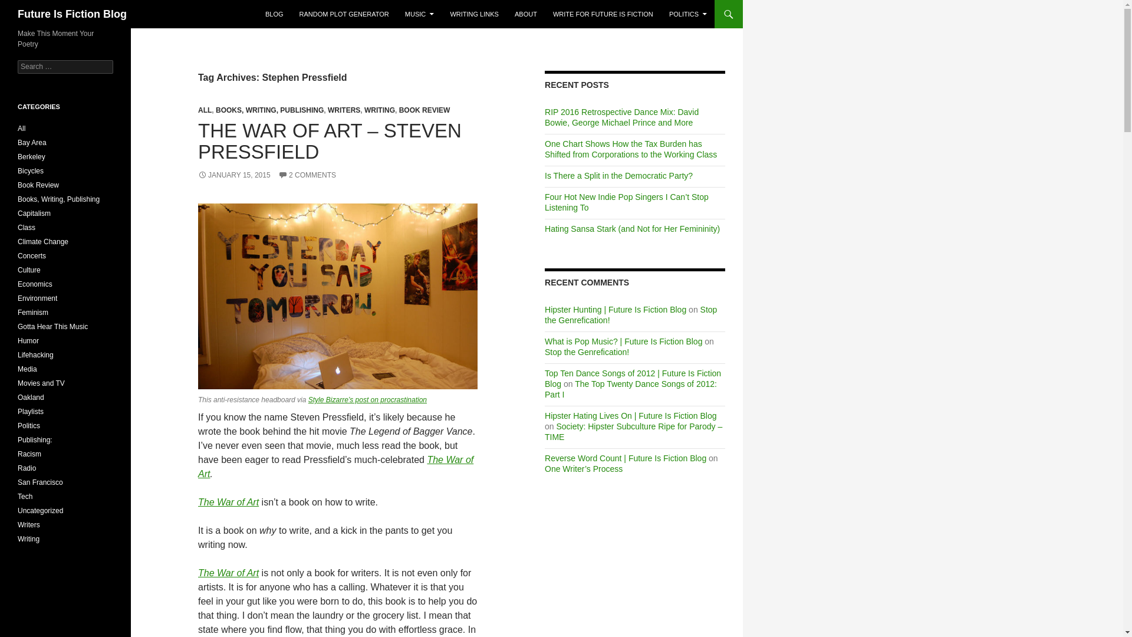  What do you see at coordinates (229, 573) in the screenshot?
I see `The War of Art` at bounding box center [229, 573].